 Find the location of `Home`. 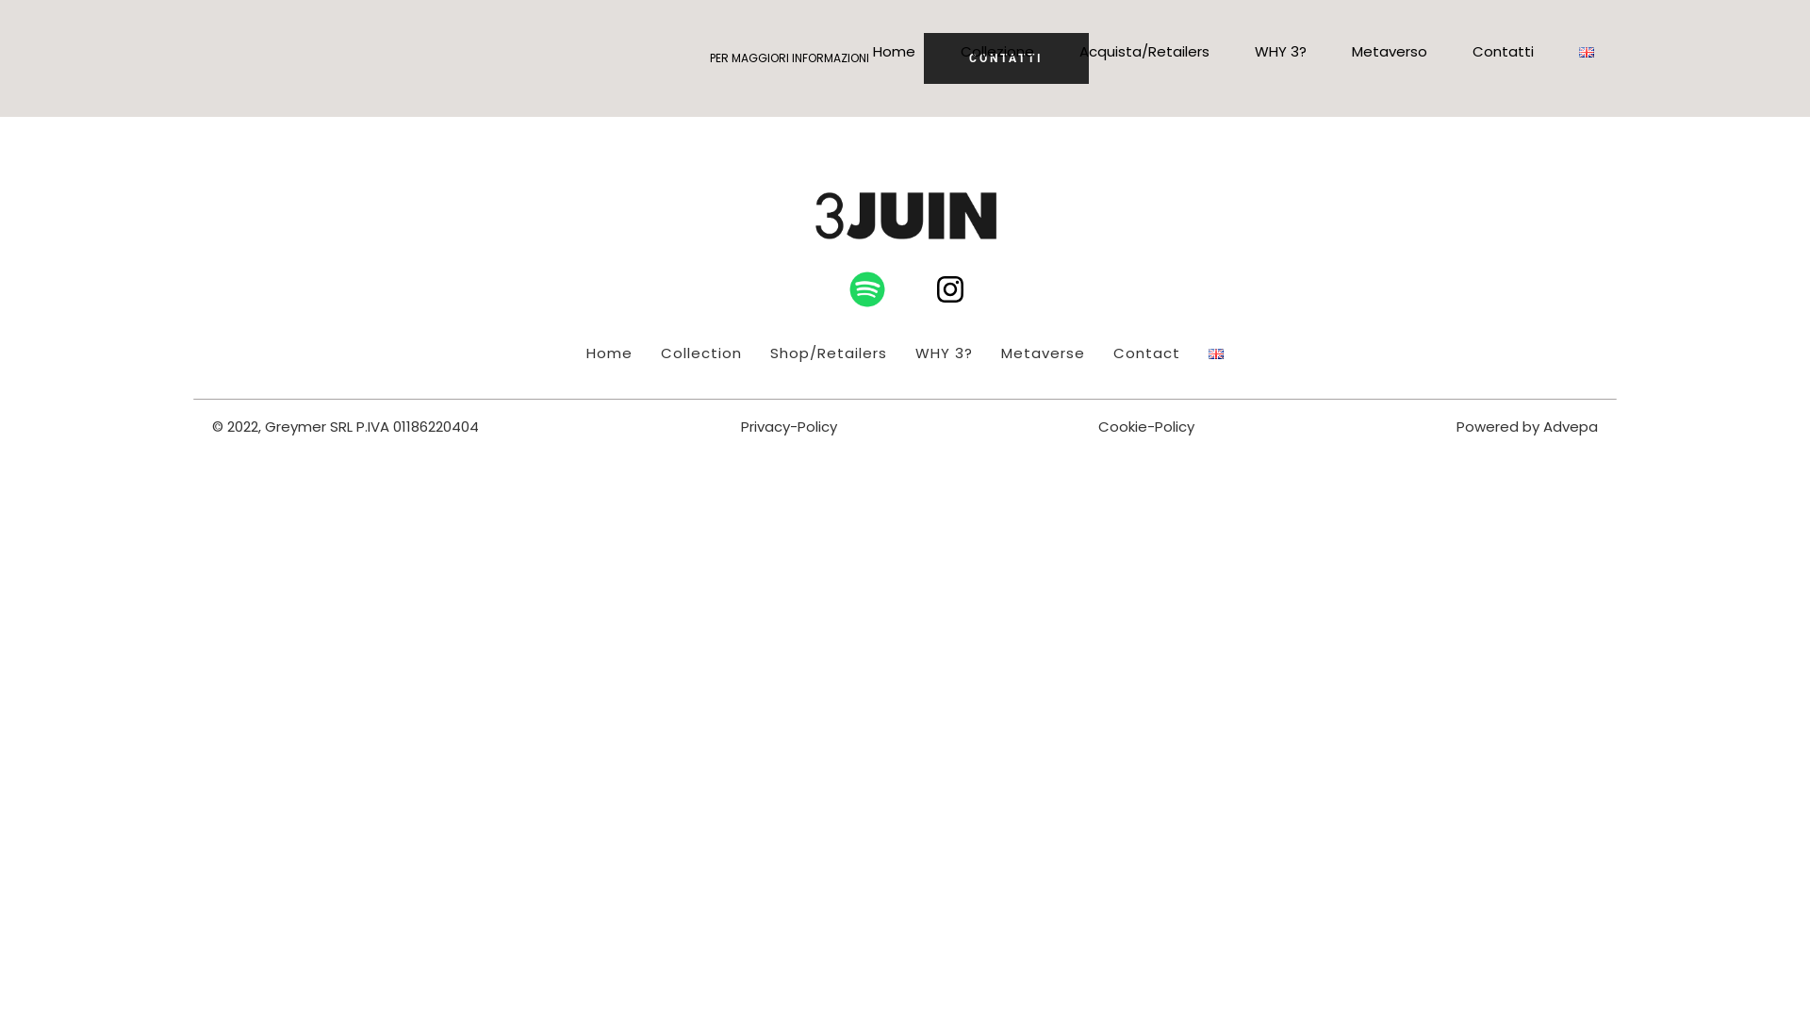

Home is located at coordinates (894, 52).